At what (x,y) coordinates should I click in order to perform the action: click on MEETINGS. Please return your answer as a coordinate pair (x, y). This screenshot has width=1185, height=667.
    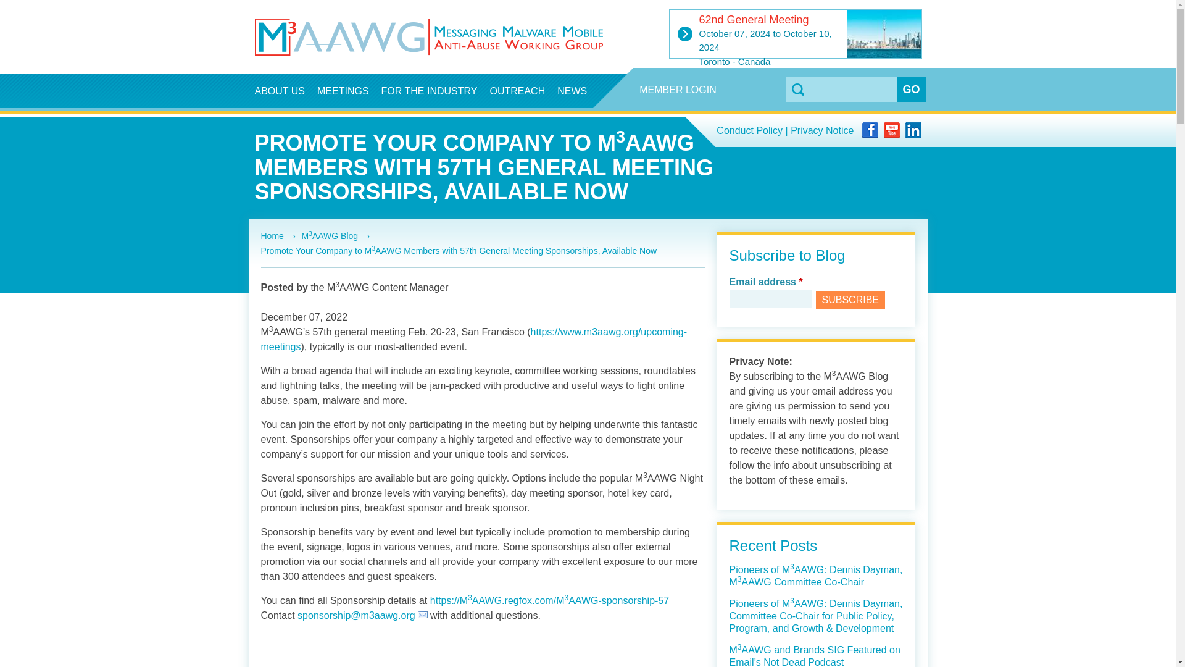
    Looking at the image, I should click on (343, 90).